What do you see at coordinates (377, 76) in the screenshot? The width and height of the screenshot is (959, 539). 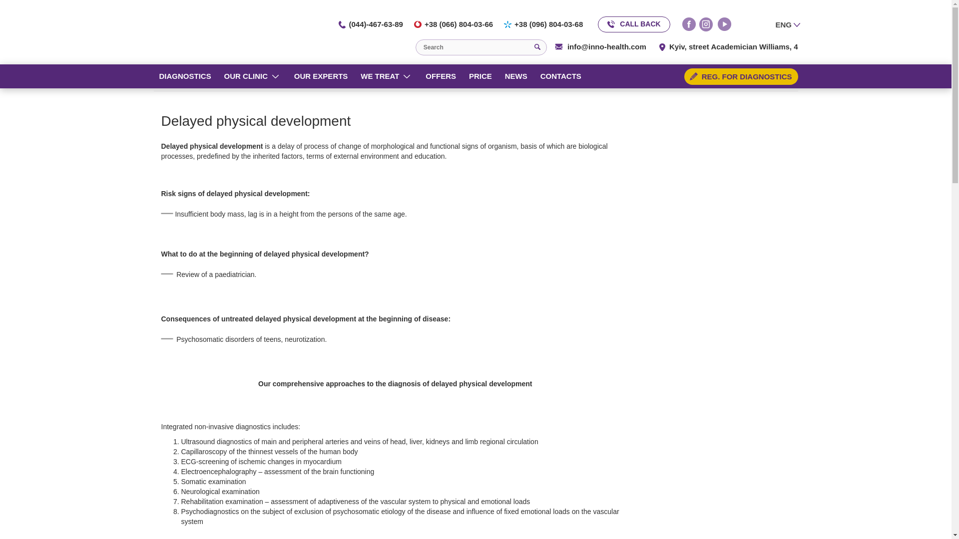 I see `WE TREAT` at bounding box center [377, 76].